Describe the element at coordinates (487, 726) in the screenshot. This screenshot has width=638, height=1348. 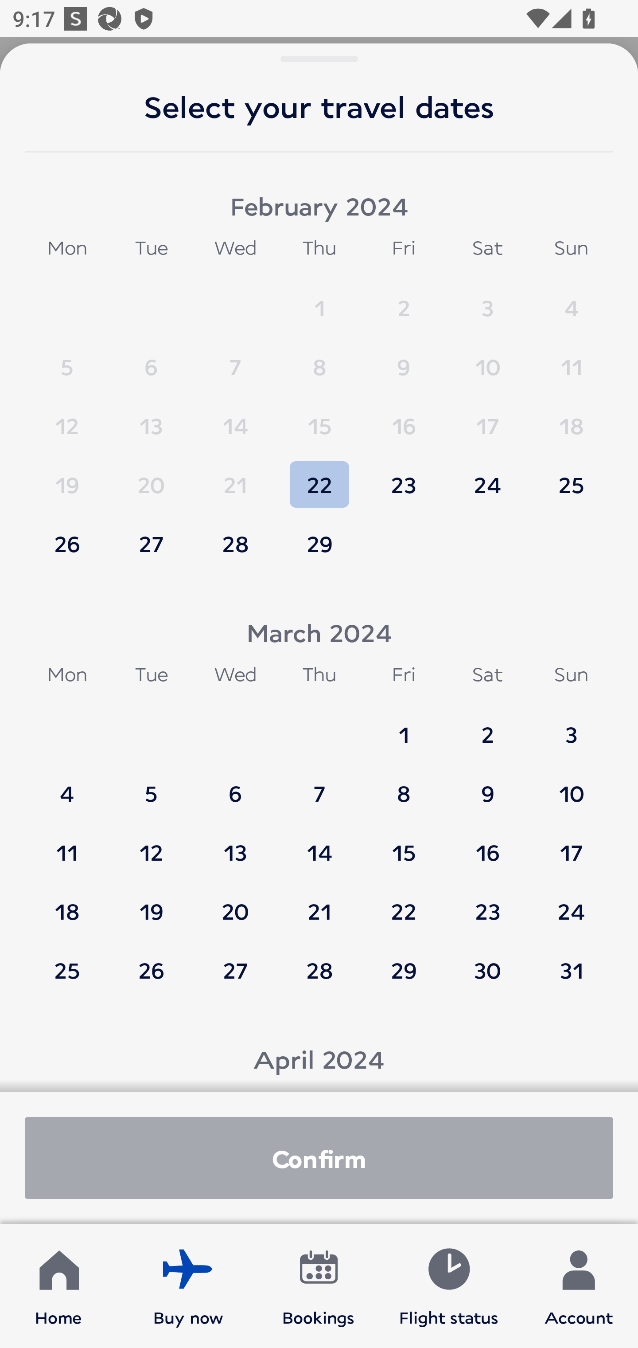
I see `2` at that location.